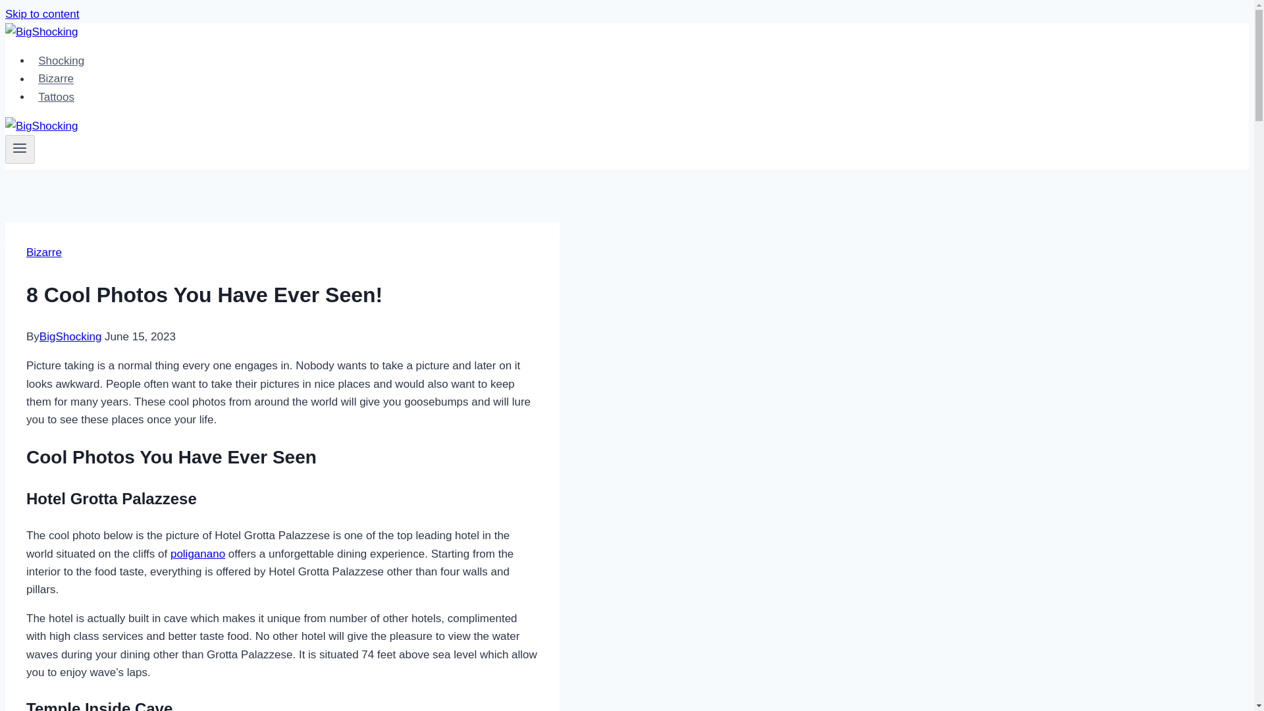  Describe the element at coordinates (61, 61) in the screenshot. I see `Shocking` at that location.